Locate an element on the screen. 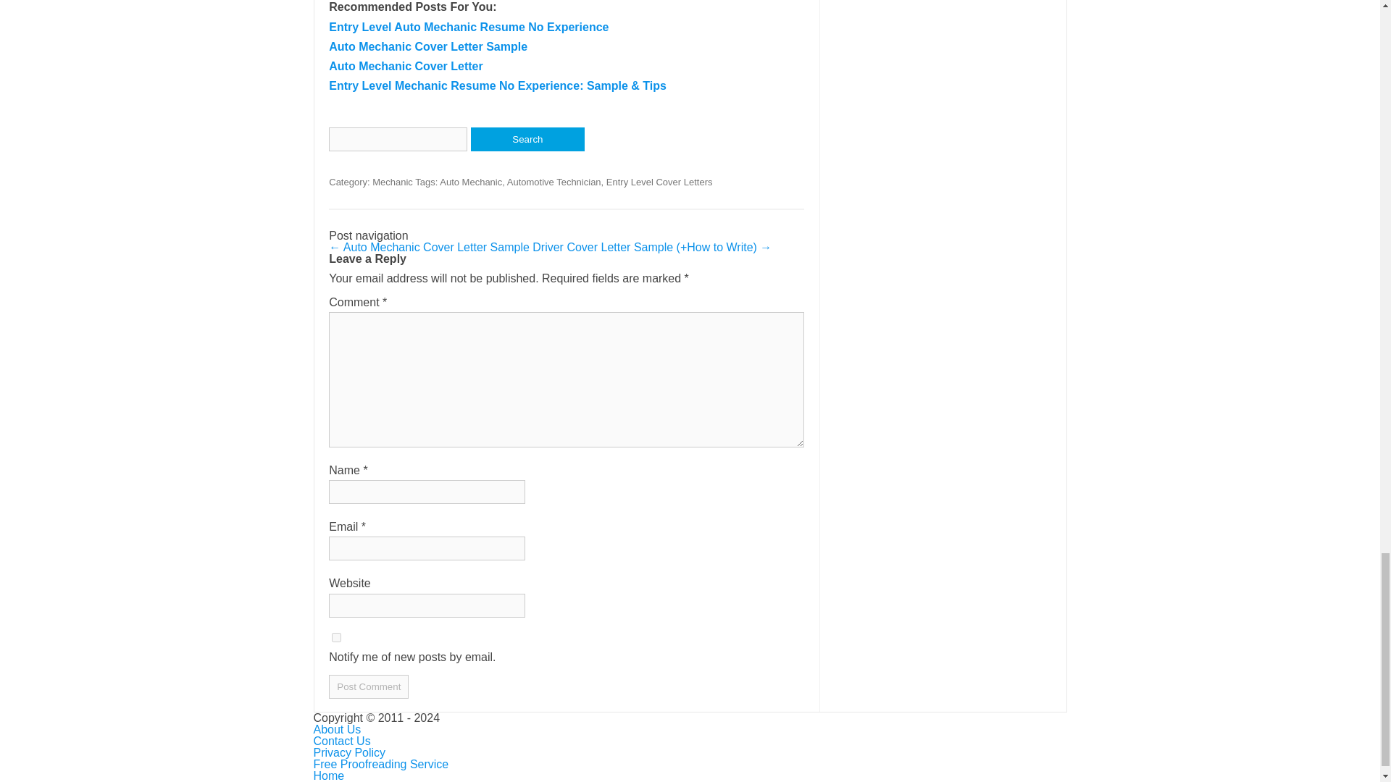  Automotive Technician is located at coordinates (554, 182).